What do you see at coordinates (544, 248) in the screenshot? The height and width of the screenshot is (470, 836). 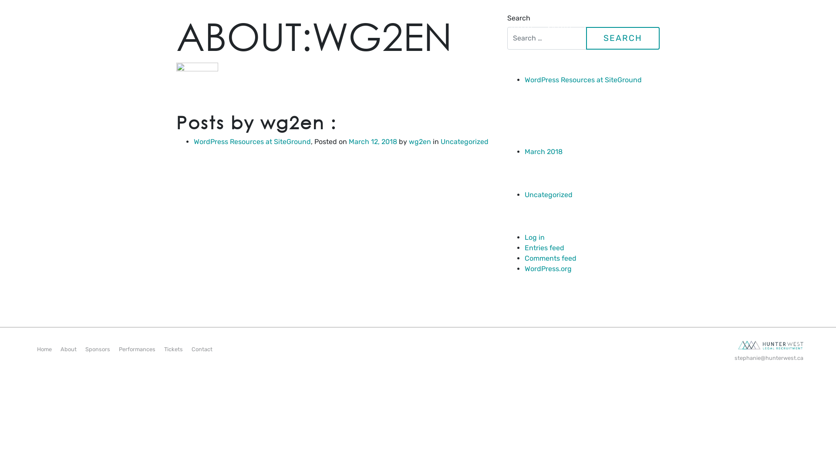 I see `Entries feed` at bounding box center [544, 248].